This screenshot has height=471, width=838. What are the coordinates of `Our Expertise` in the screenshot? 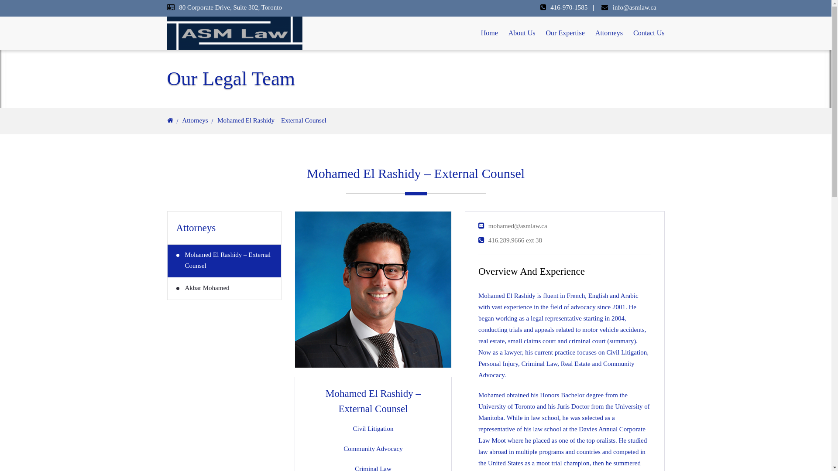 It's located at (566, 33).